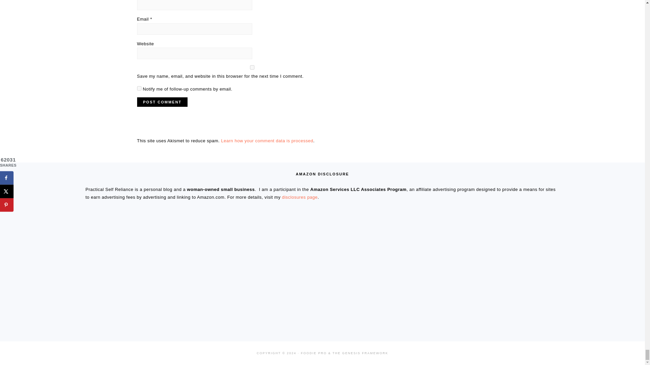 The height and width of the screenshot is (365, 650). I want to click on Prepper Website, so click(201, 303).